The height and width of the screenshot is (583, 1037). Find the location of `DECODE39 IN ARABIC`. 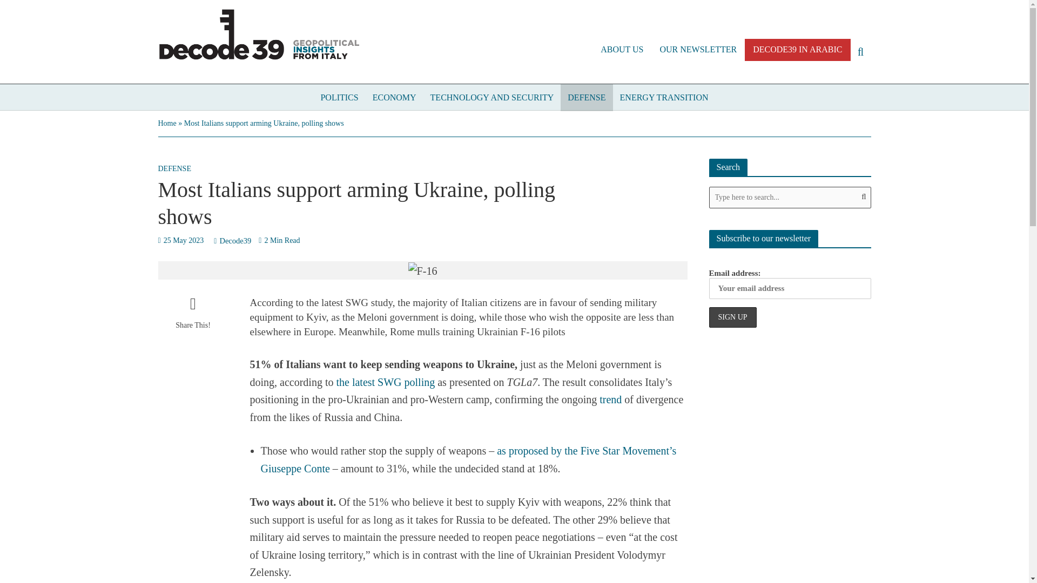

DECODE39 IN ARABIC is located at coordinates (797, 50).